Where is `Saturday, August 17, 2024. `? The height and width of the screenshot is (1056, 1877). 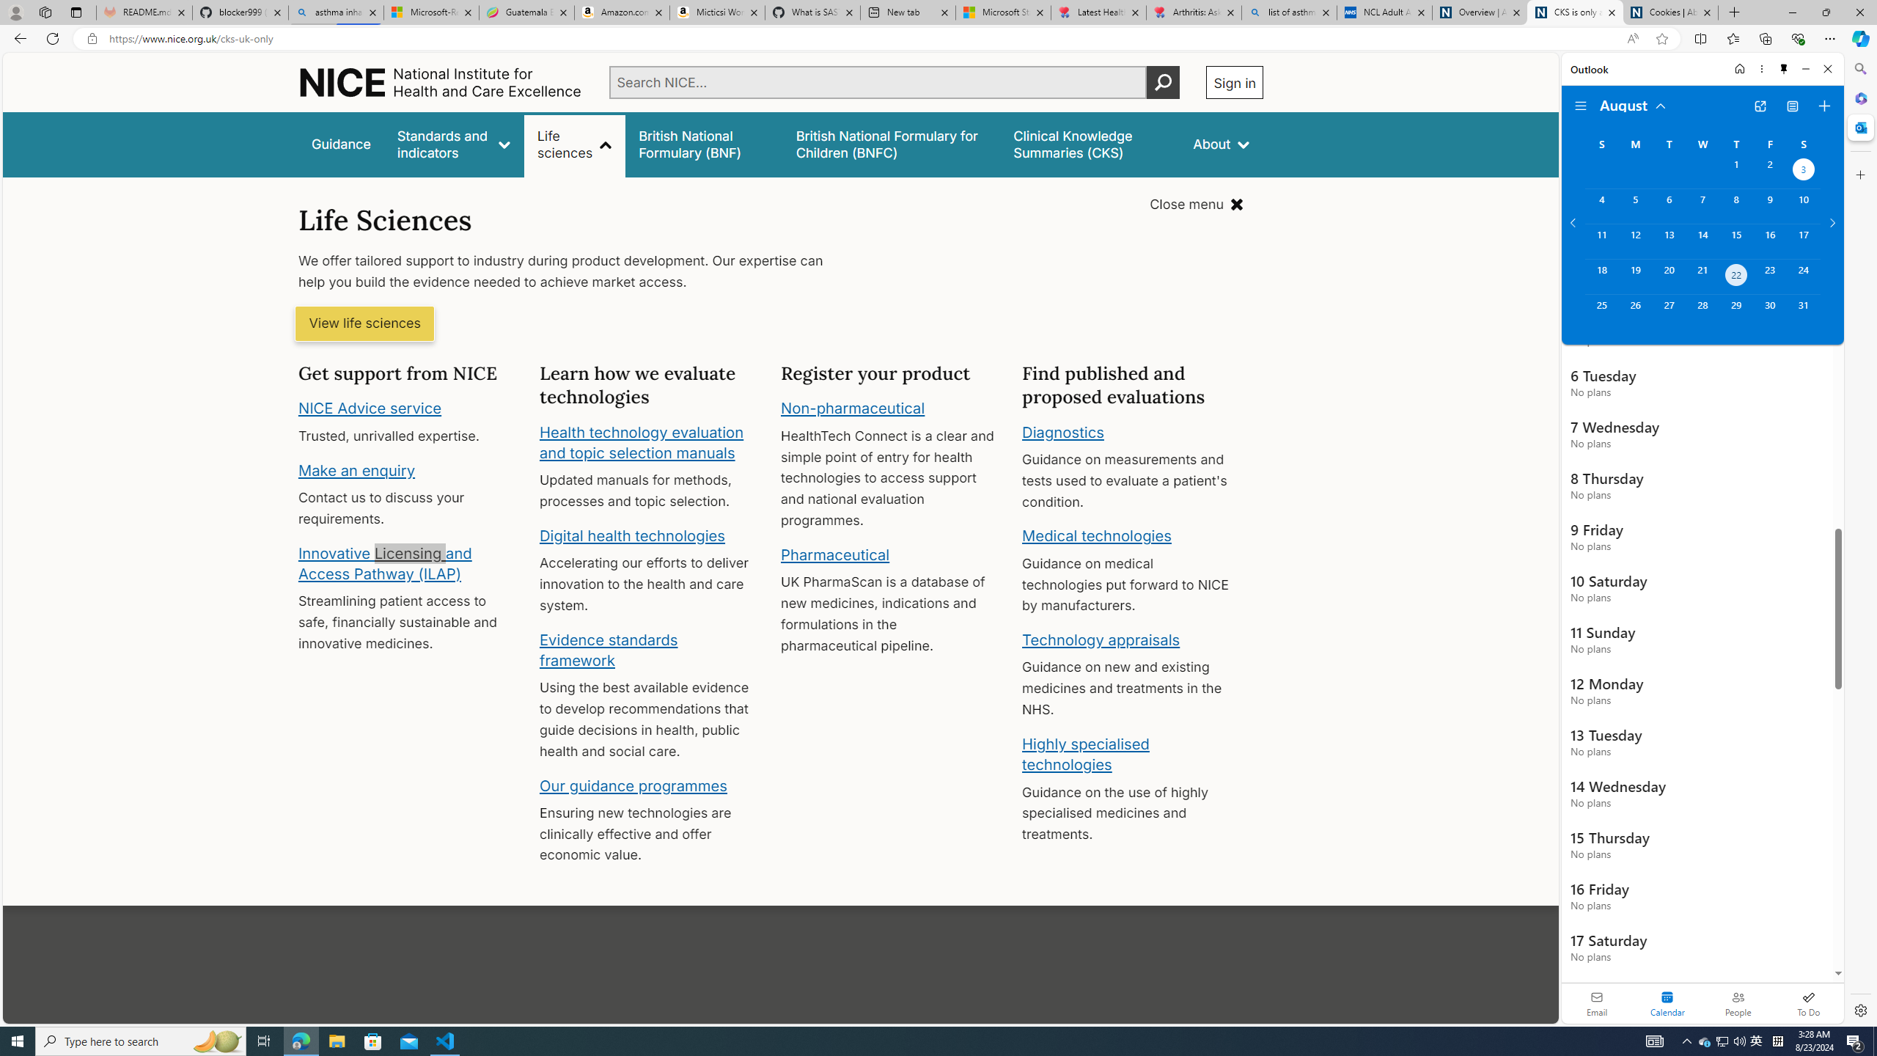
Saturday, August 17, 2024.  is located at coordinates (1804, 241).